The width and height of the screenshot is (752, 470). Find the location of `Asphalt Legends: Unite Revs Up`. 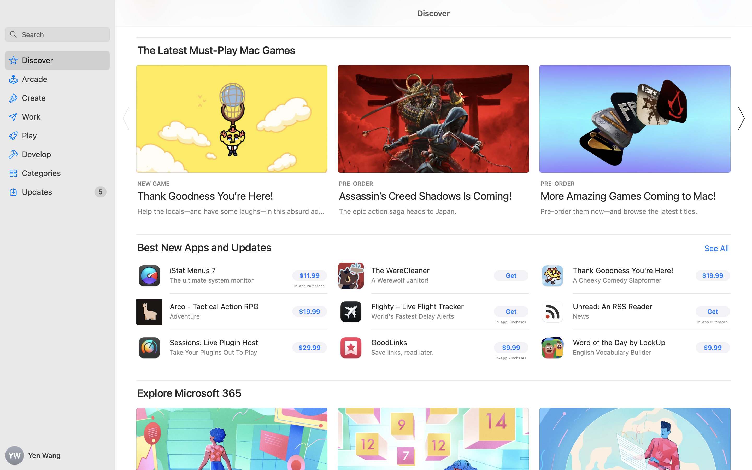

Asphalt Legends: Unite Revs Up is located at coordinates (815, 196).